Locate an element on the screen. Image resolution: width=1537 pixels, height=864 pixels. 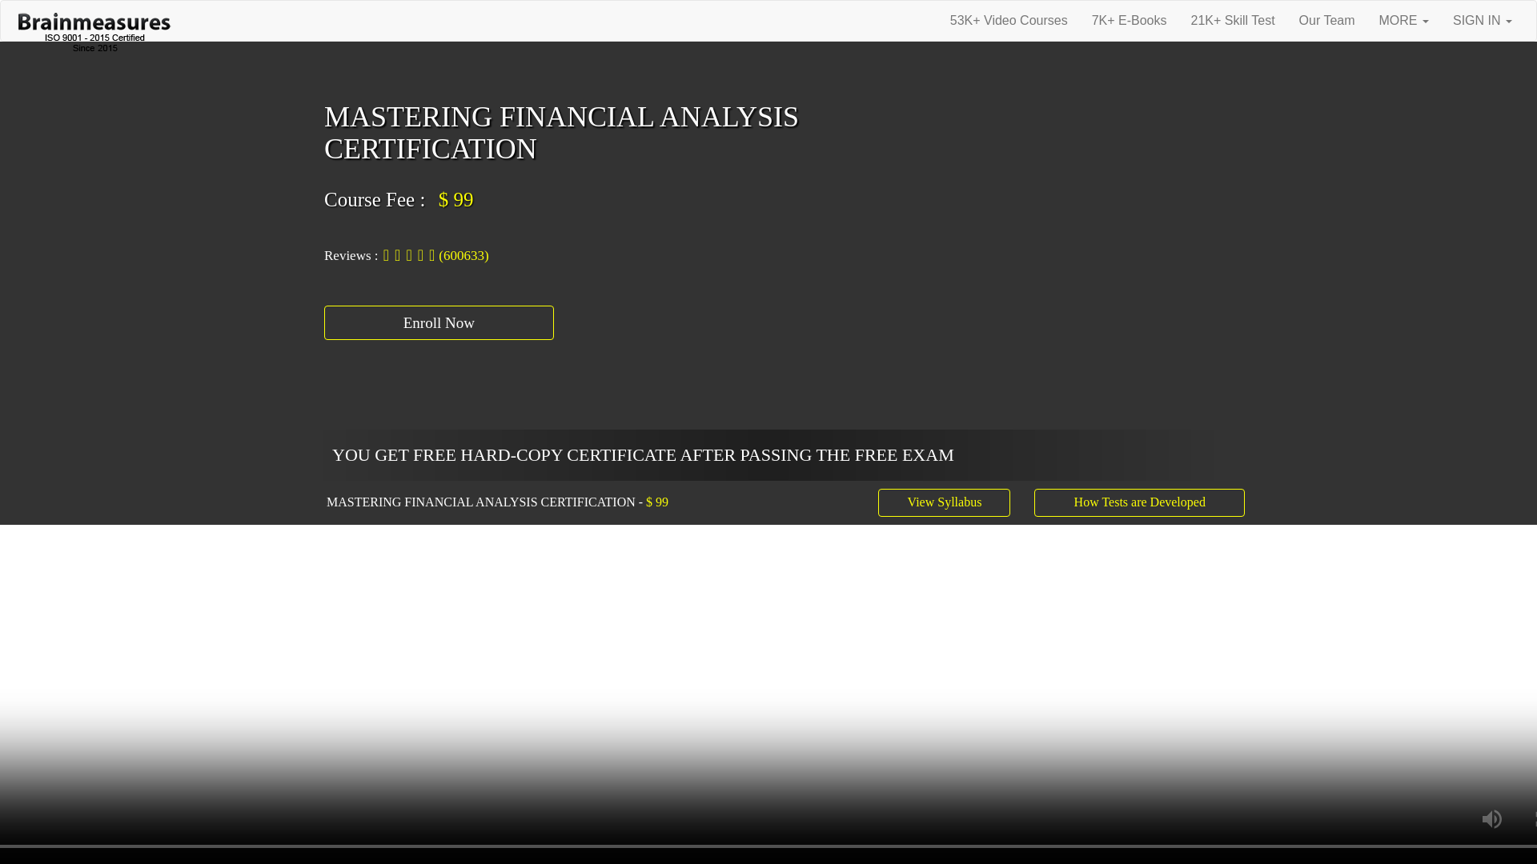
Enroll Now is located at coordinates (439, 323).